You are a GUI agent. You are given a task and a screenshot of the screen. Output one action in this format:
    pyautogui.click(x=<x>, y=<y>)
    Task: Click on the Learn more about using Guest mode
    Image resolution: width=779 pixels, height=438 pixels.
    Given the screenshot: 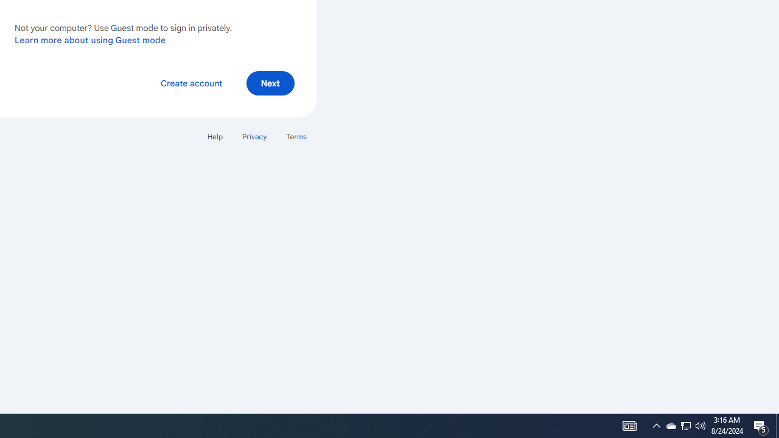 What is the action you would take?
    pyautogui.click(x=90, y=40)
    